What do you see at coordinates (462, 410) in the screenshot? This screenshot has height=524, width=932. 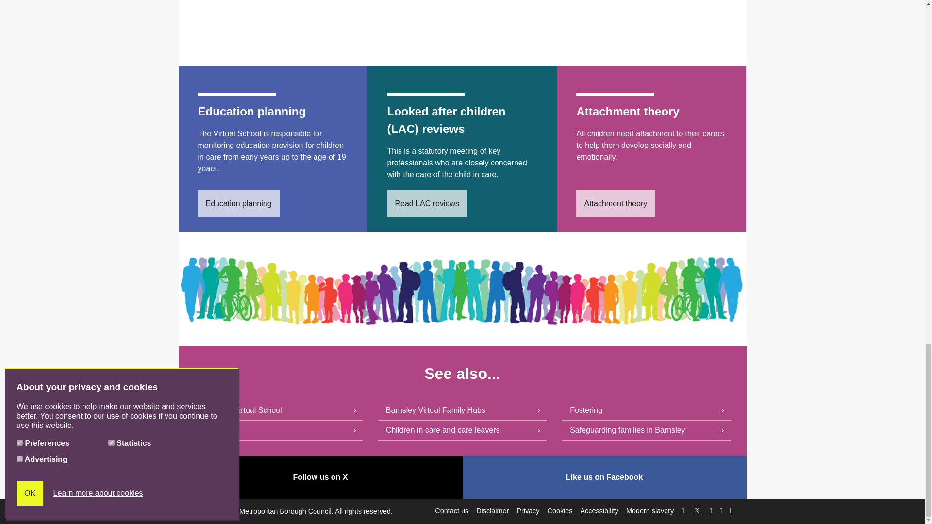 I see `Barnsley Virtual Family Hubs` at bounding box center [462, 410].